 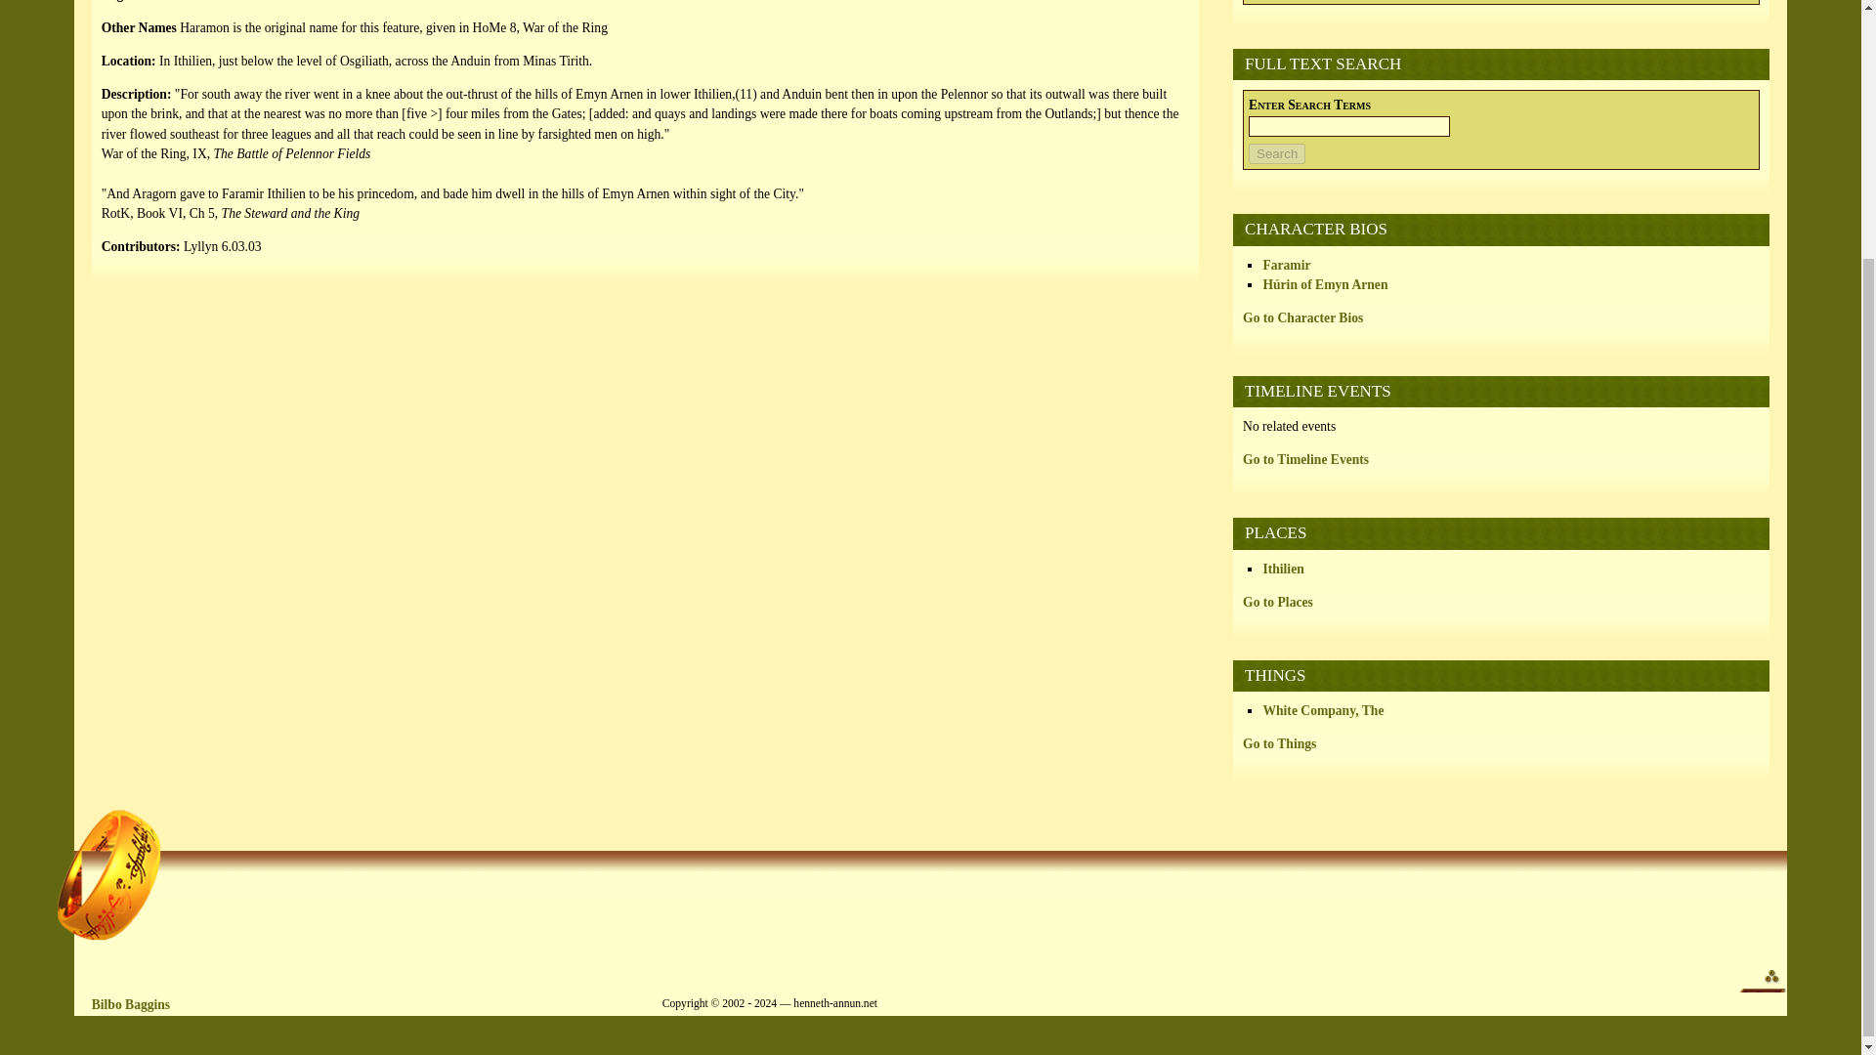 What do you see at coordinates (1283, 569) in the screenshot?
I see `Ithilien` at bounding box center [1283, 569].